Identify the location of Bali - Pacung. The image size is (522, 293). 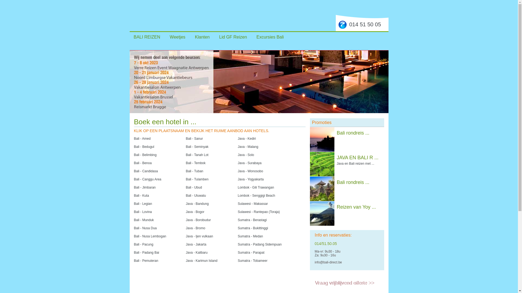
(143, 244).